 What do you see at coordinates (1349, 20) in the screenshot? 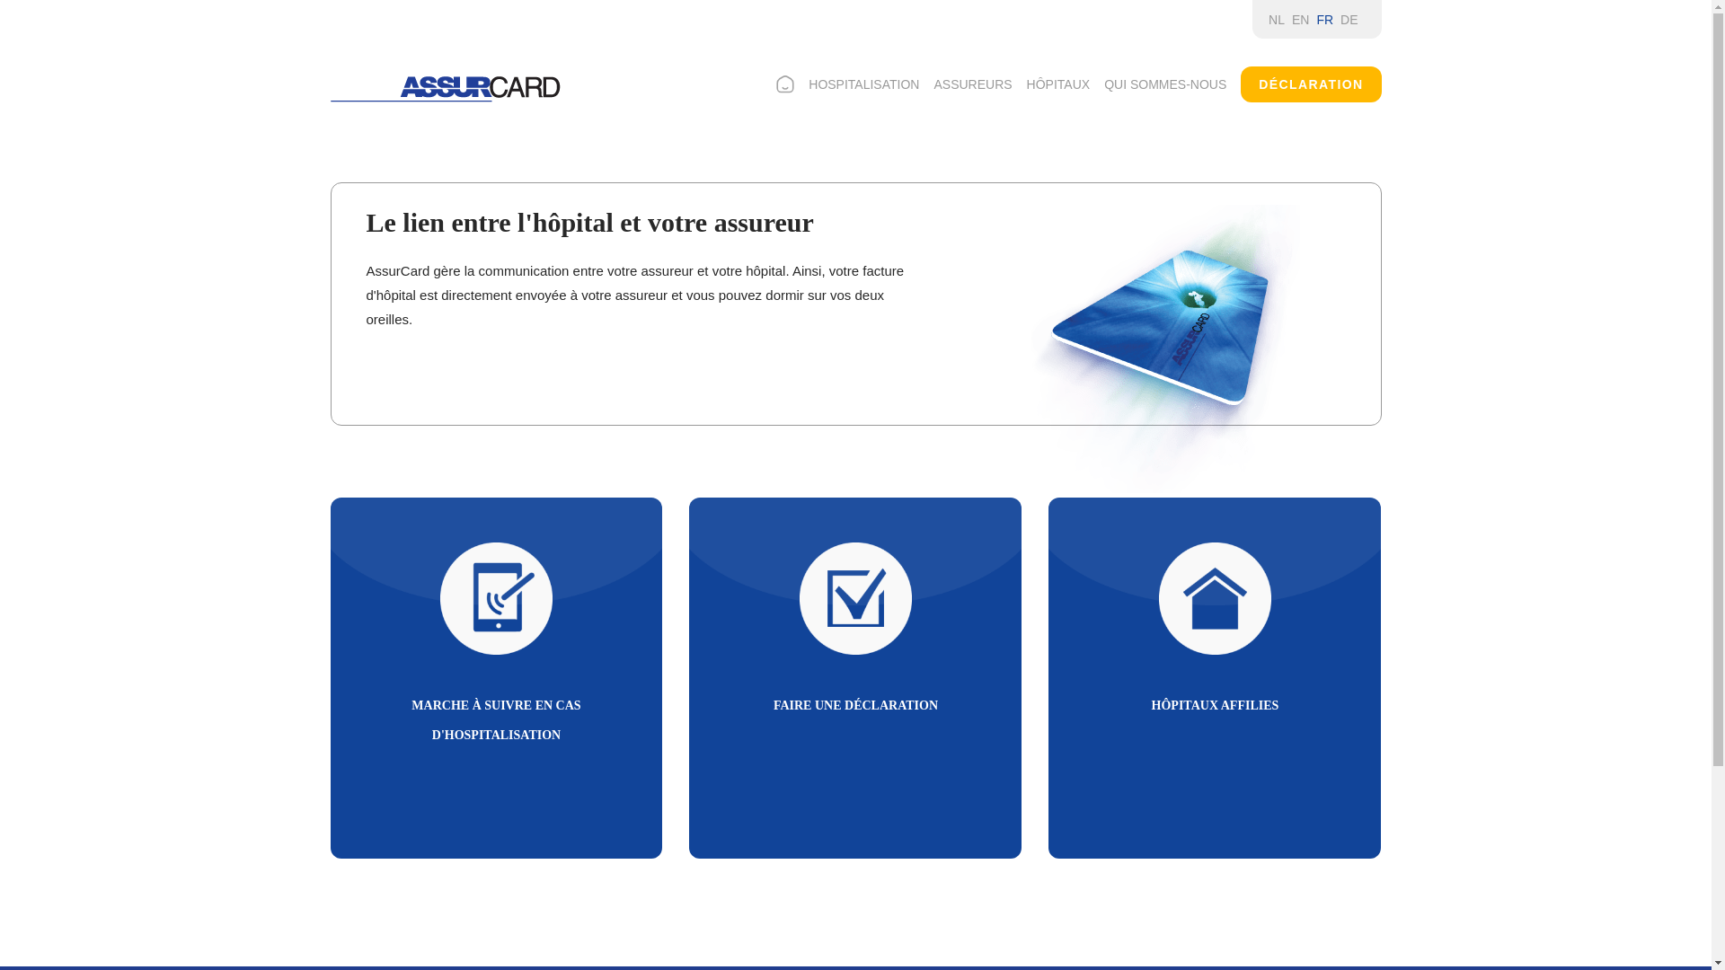
I see `DE` at bounding box center [1349, 20].